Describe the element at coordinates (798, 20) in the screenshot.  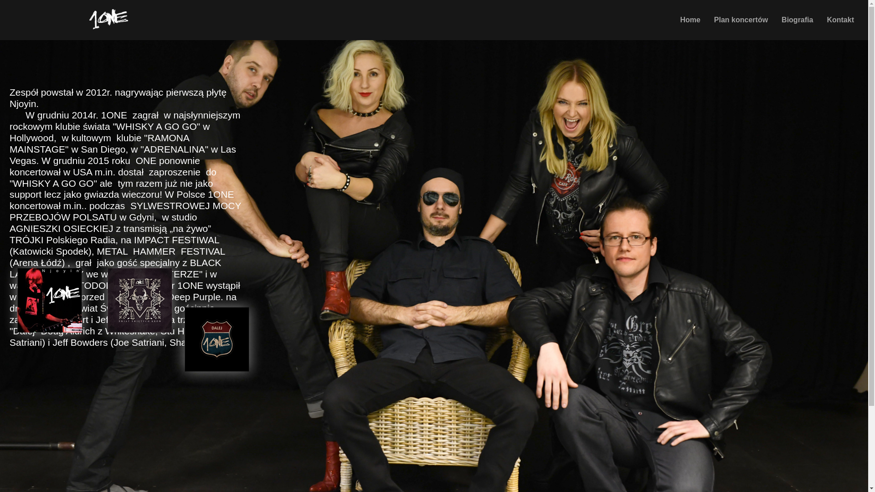
I see `Biografia` at that location.